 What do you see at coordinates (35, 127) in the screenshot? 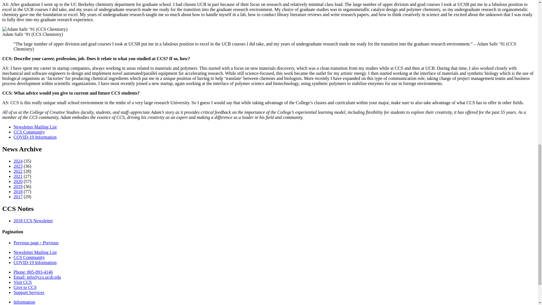
I see `Newsletter Mailing List` at bounding box center [35, 127].